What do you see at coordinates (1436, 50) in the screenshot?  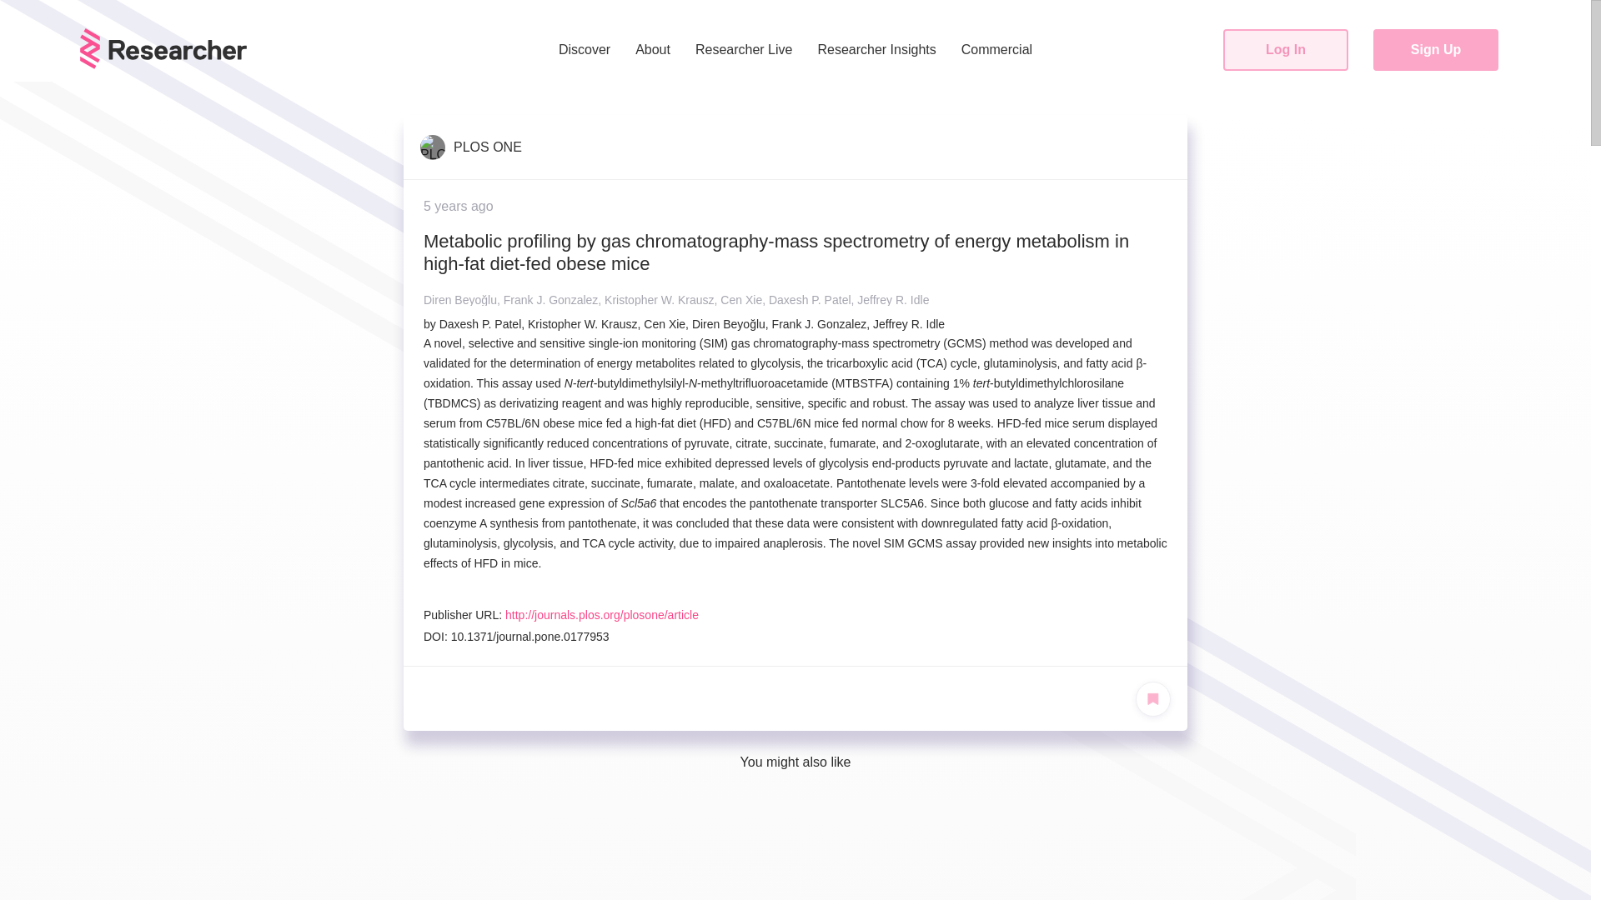 I see `Sign Up` at bounding box center [1436, 50].